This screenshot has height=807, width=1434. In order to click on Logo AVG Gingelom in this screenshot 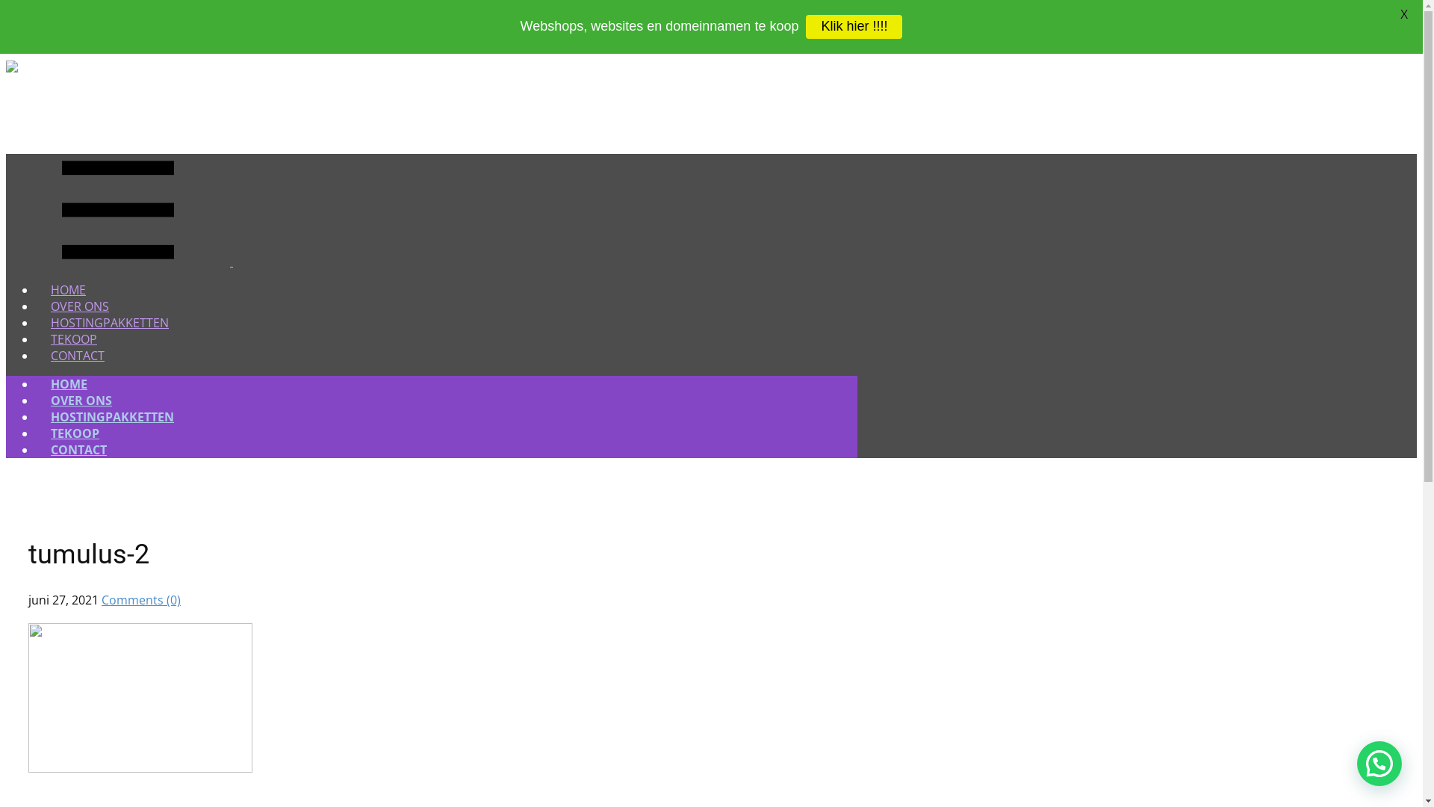, I will do `click(12, 68)`.